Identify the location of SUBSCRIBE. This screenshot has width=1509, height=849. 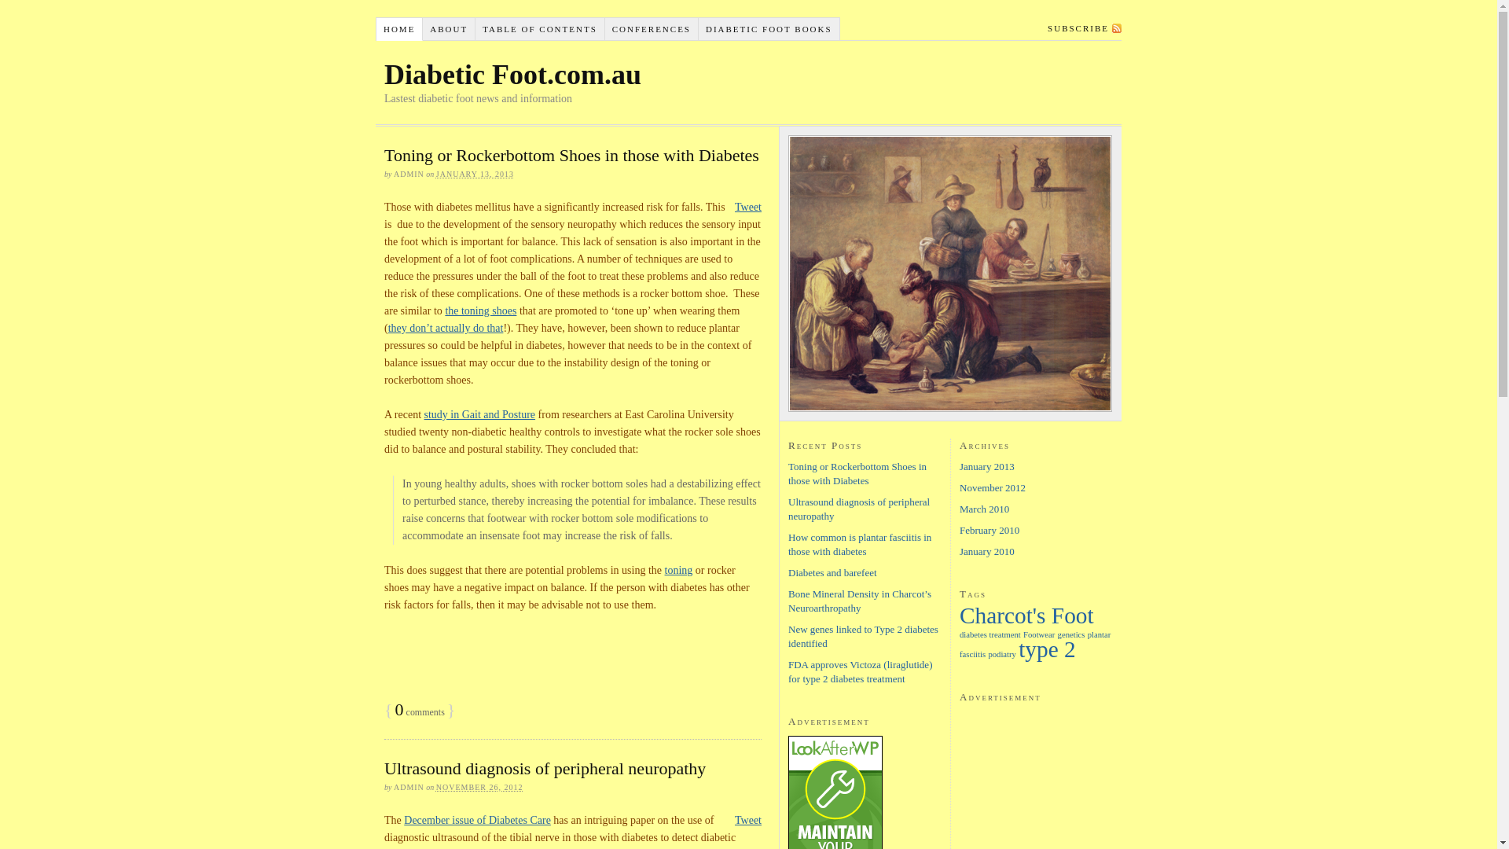
(1081, 28).